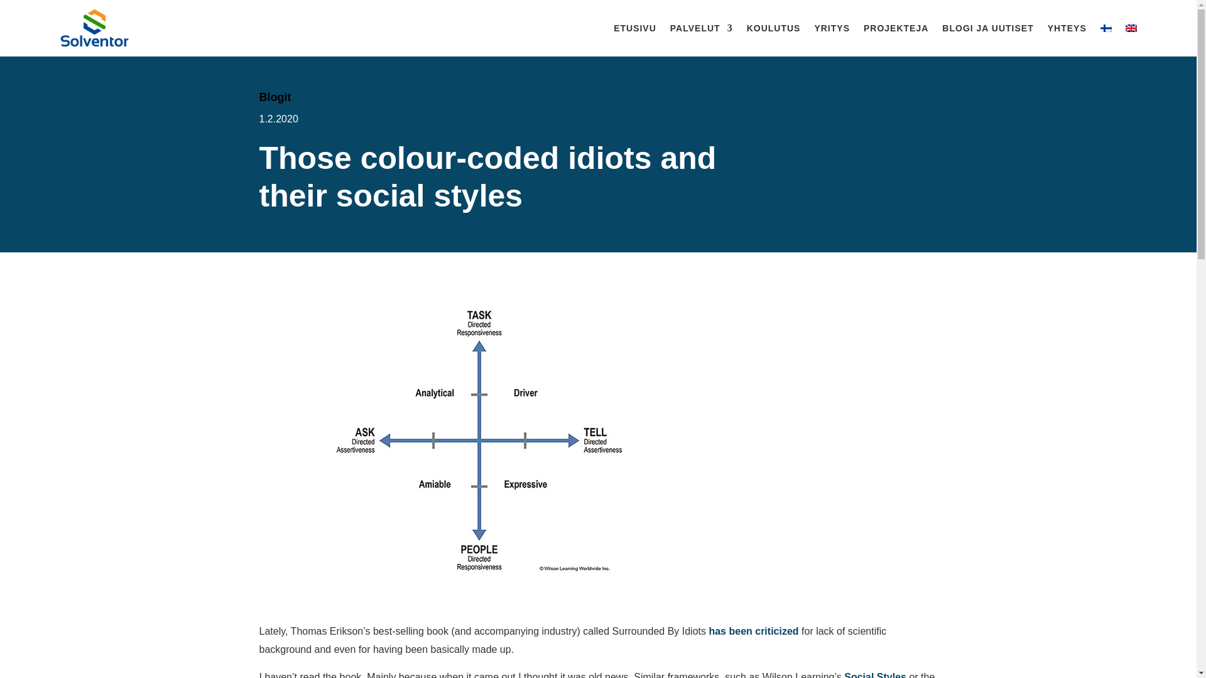  I want to click on Blogit, so click(274, 97).